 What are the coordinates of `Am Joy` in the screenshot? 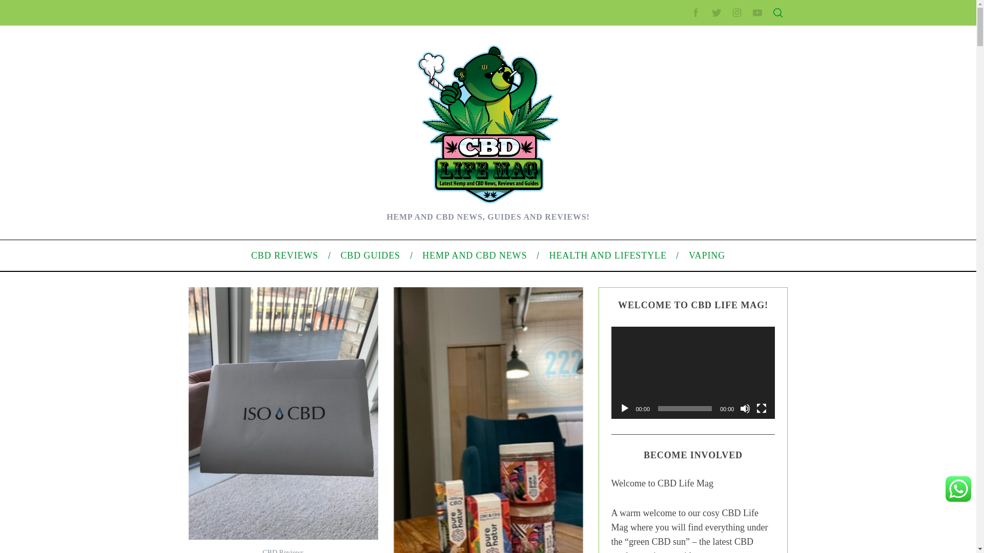 It's located at (230, 347).